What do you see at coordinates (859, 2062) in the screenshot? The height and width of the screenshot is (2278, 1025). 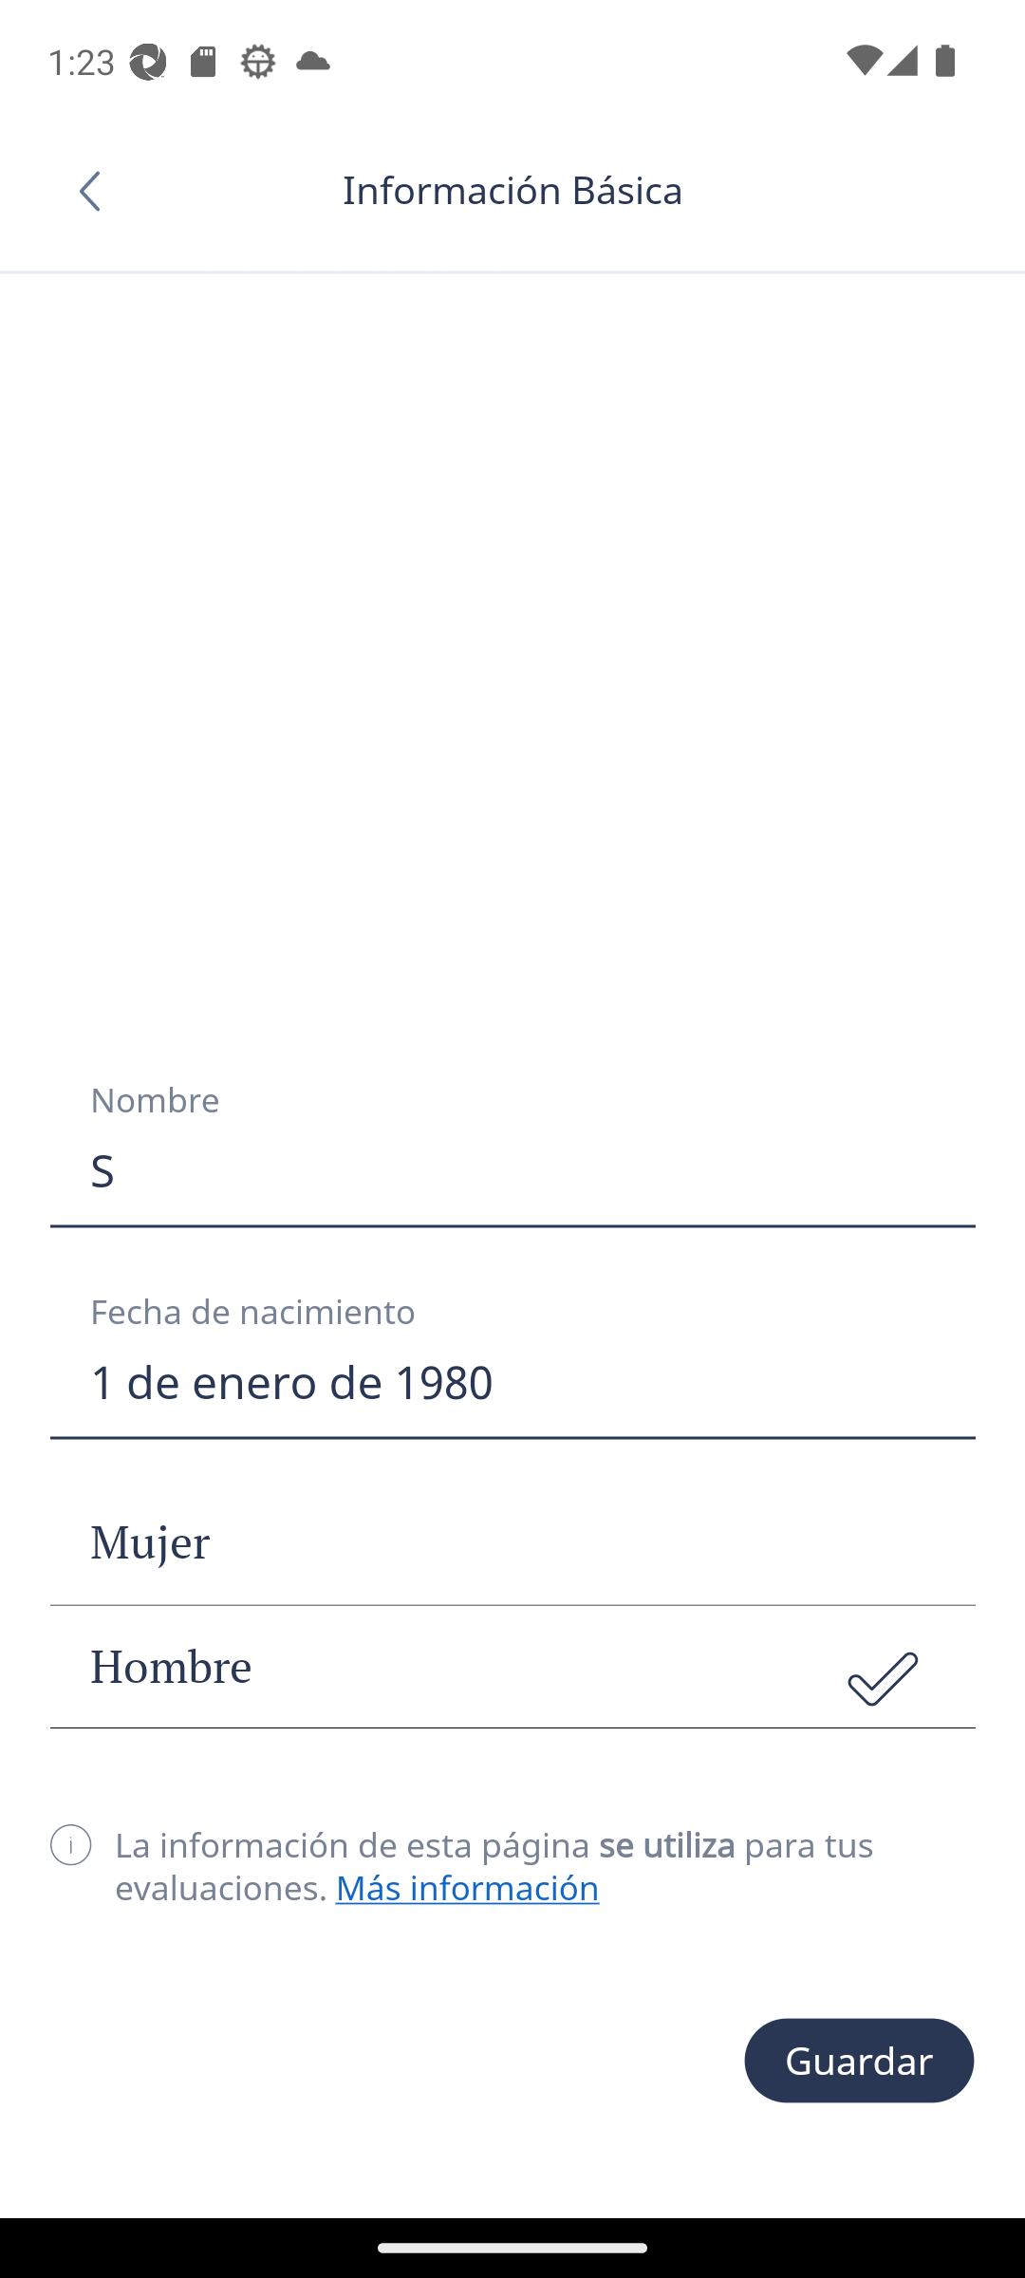 I see `Guardar` at bounding box center [859, 2062].